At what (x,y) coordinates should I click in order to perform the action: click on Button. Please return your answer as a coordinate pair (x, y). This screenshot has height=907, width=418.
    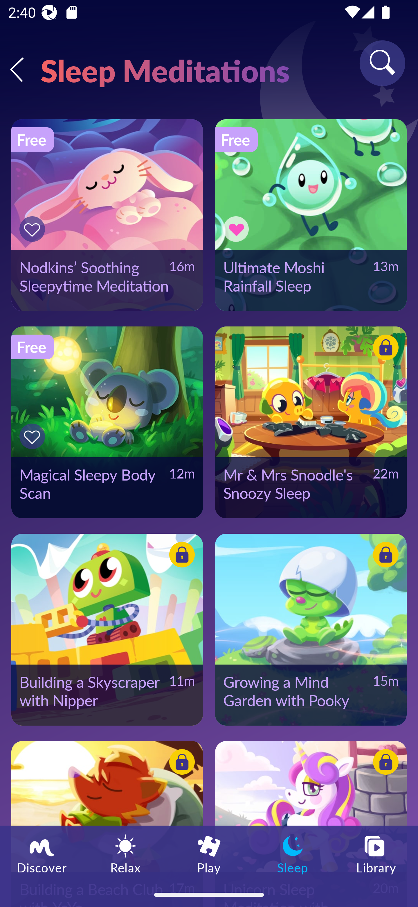
    Looking at the image, I should click on (180, 764).